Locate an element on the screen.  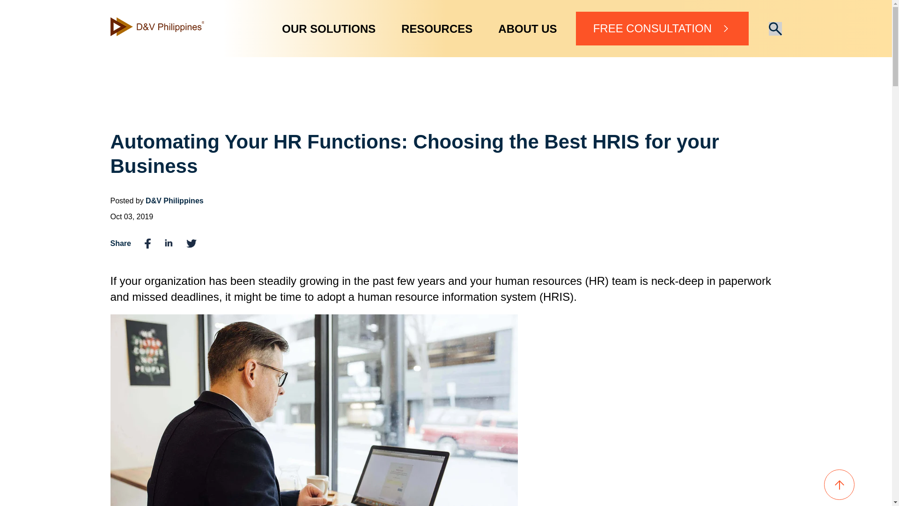
RESOURCES is located at coordinates (436, 28).